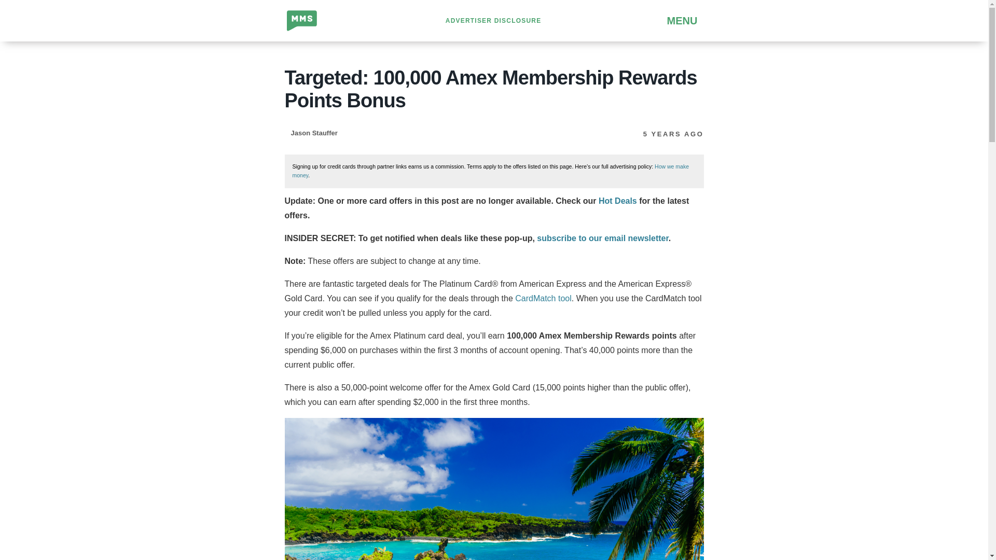 This screenshot has height=560, width=996. What do you see at coordinates (602, 238) in the screenshot?
I see `subscribe to our email newsletter` at bounding box center [602, 238].